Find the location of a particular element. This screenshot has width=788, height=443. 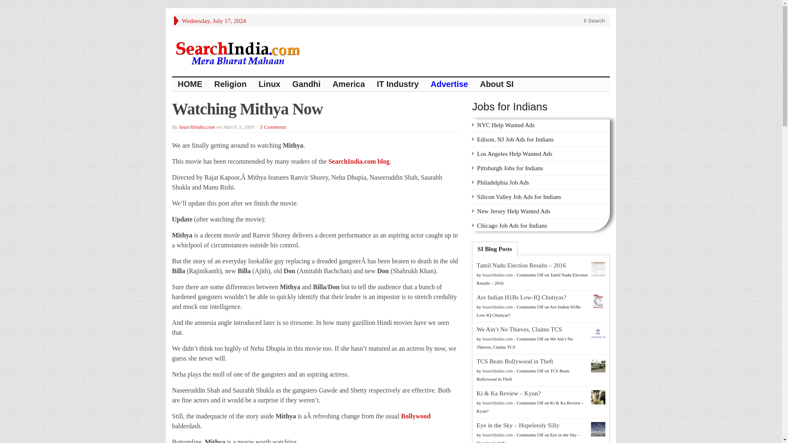

Posts by SearchIndia.com is located at coordinates (497, 403).